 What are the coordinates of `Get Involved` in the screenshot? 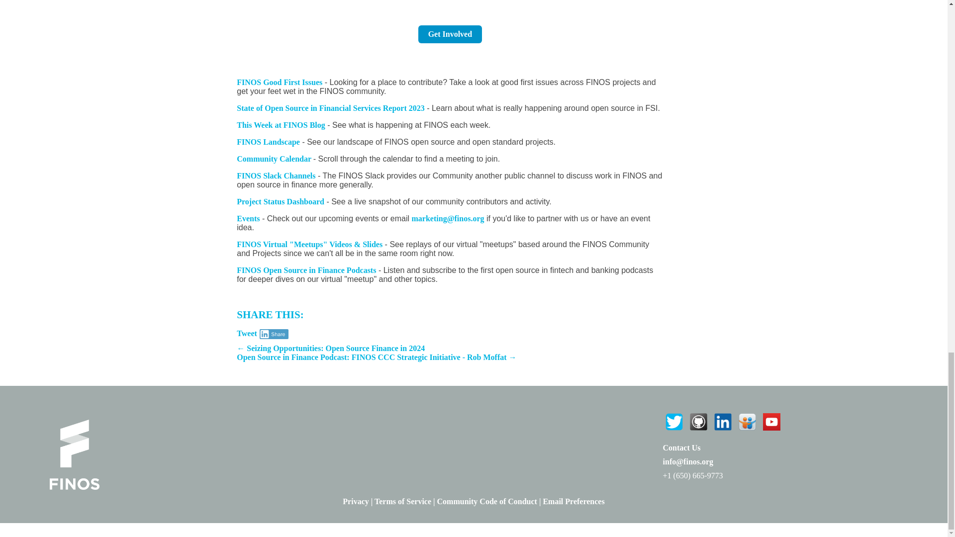 It's located at (450, 34).